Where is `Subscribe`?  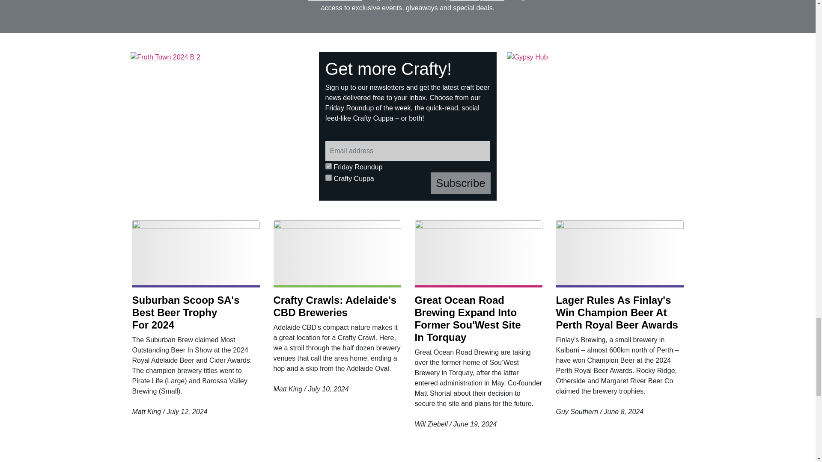 Subscribe is located at coordinates (461, 183).